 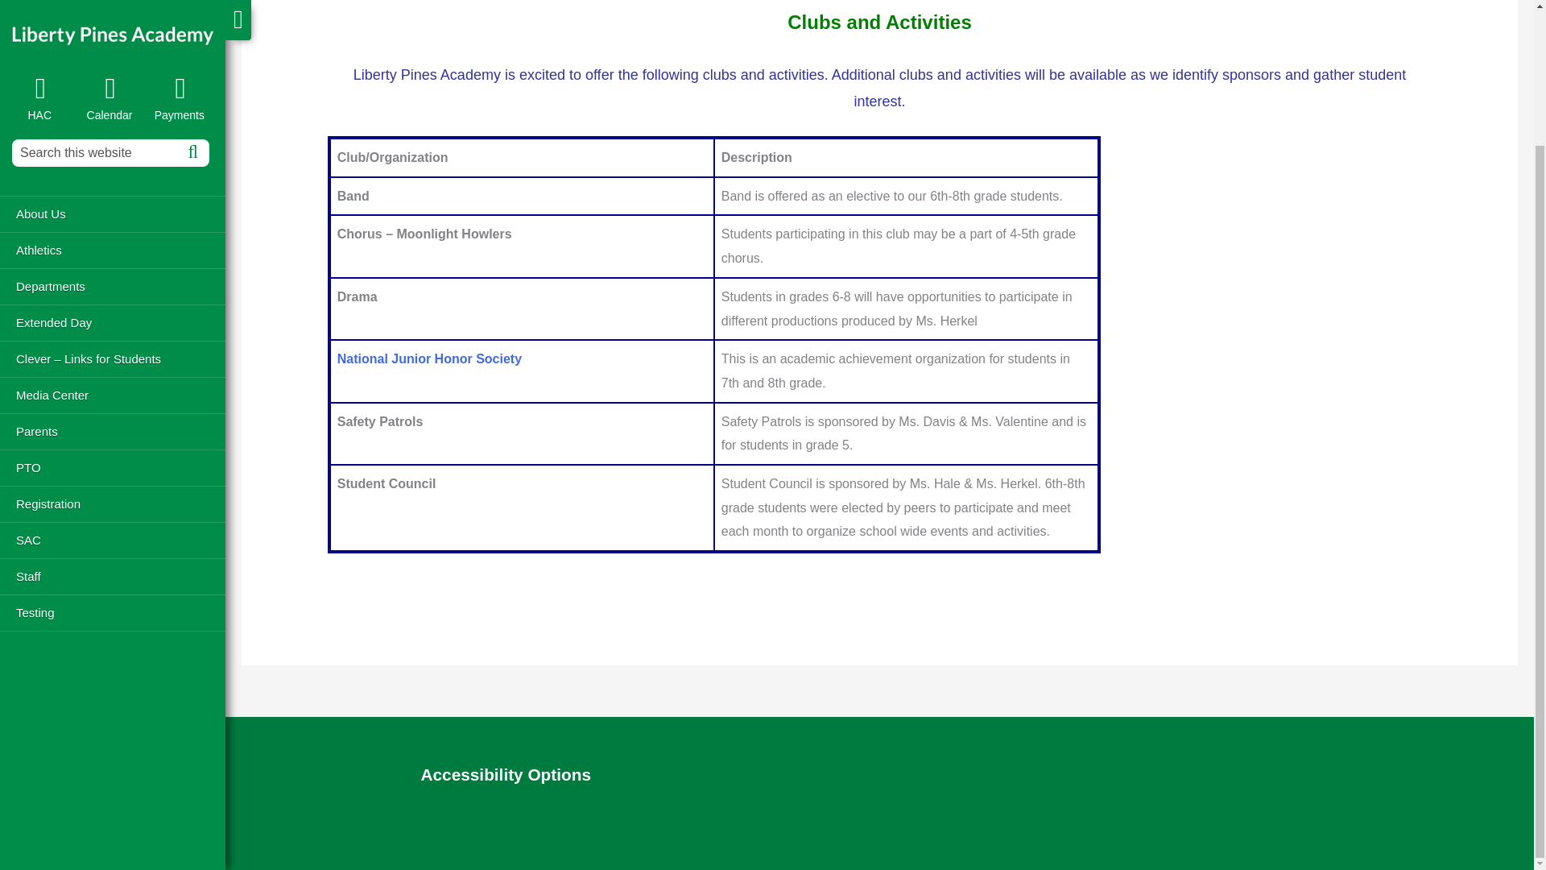 I want to click on Registration, so click(x=113, y=340).